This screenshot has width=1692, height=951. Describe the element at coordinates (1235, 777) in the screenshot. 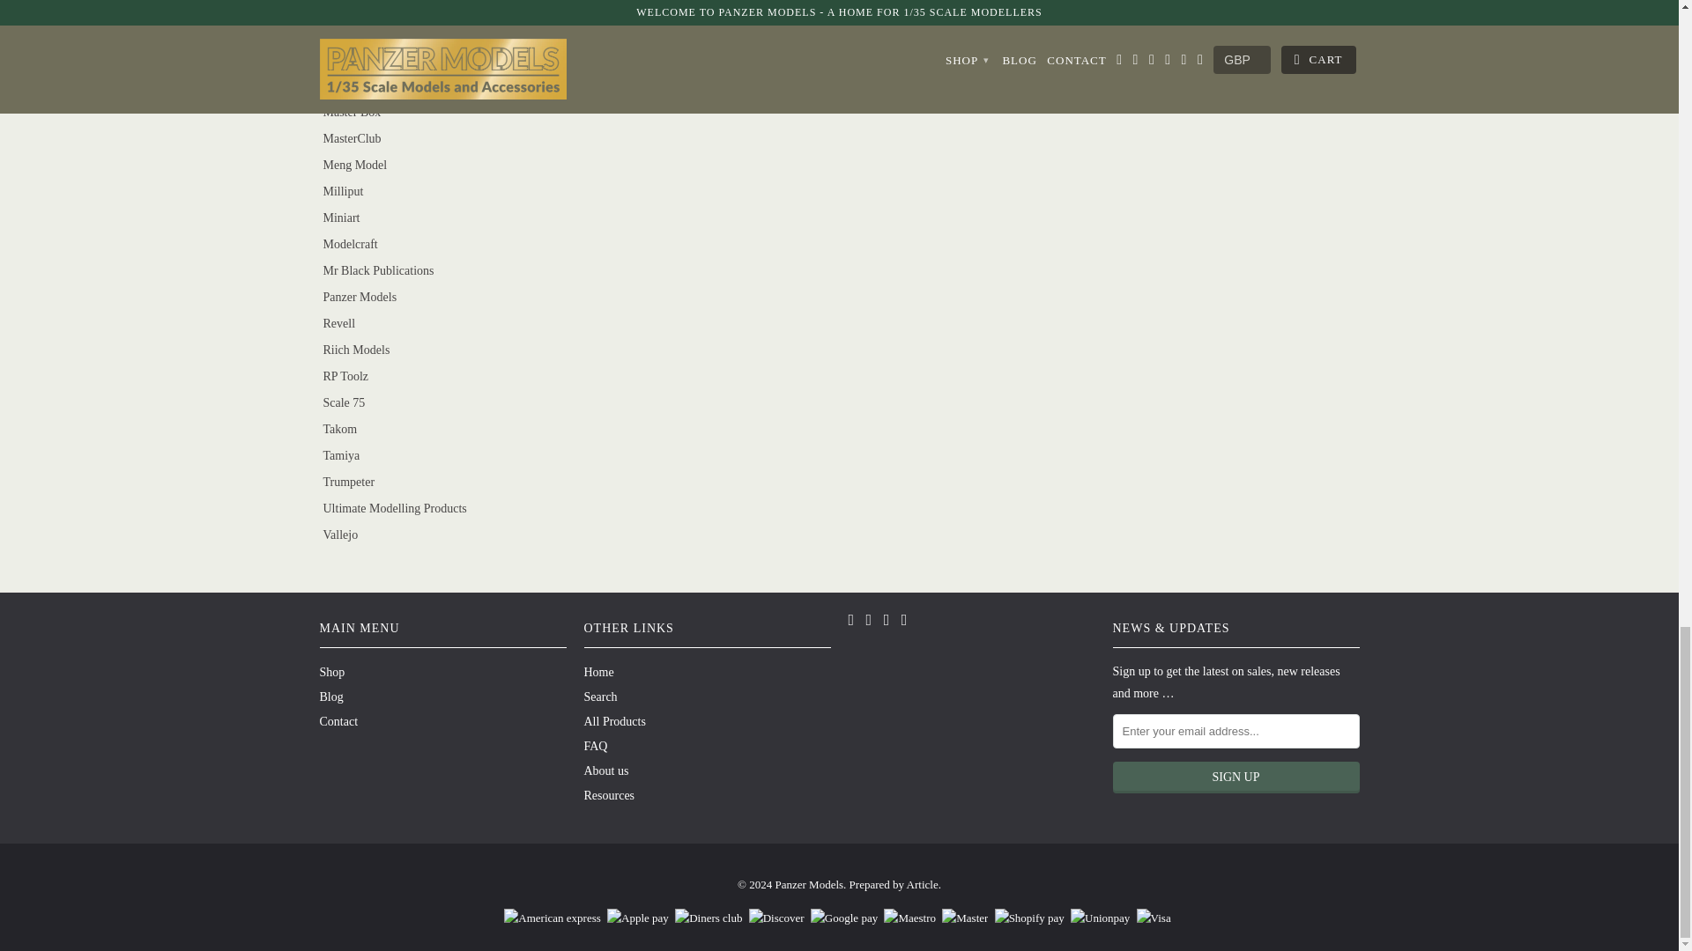

I see `Sign Up` at that location.